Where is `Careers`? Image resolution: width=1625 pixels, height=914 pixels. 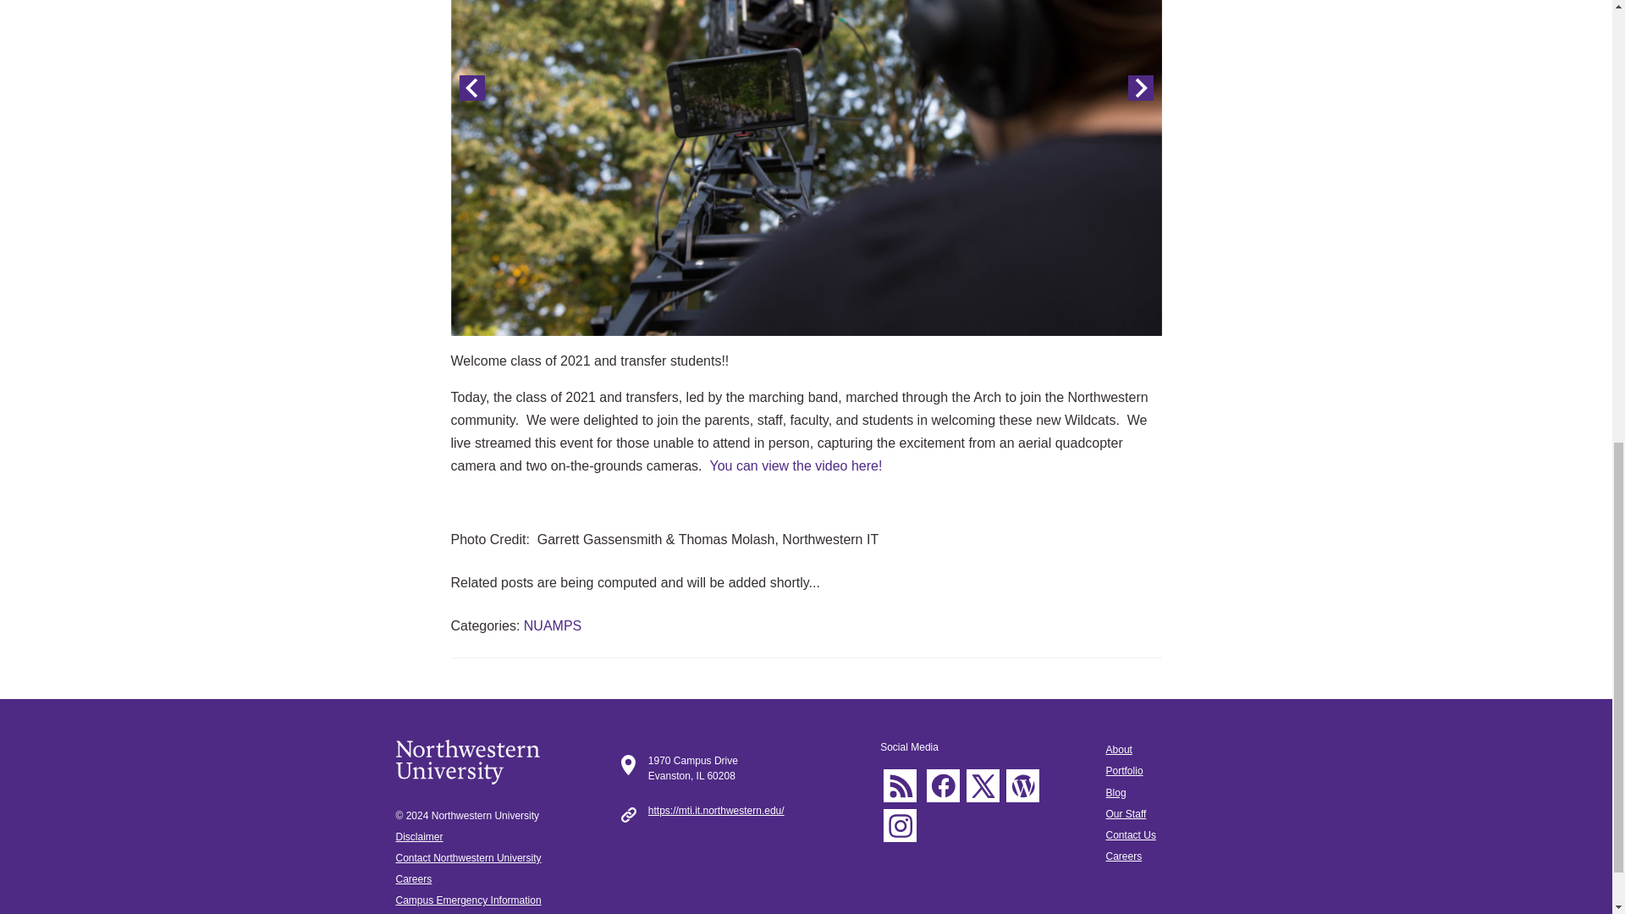 Careers is located at coordinates (414, 879).